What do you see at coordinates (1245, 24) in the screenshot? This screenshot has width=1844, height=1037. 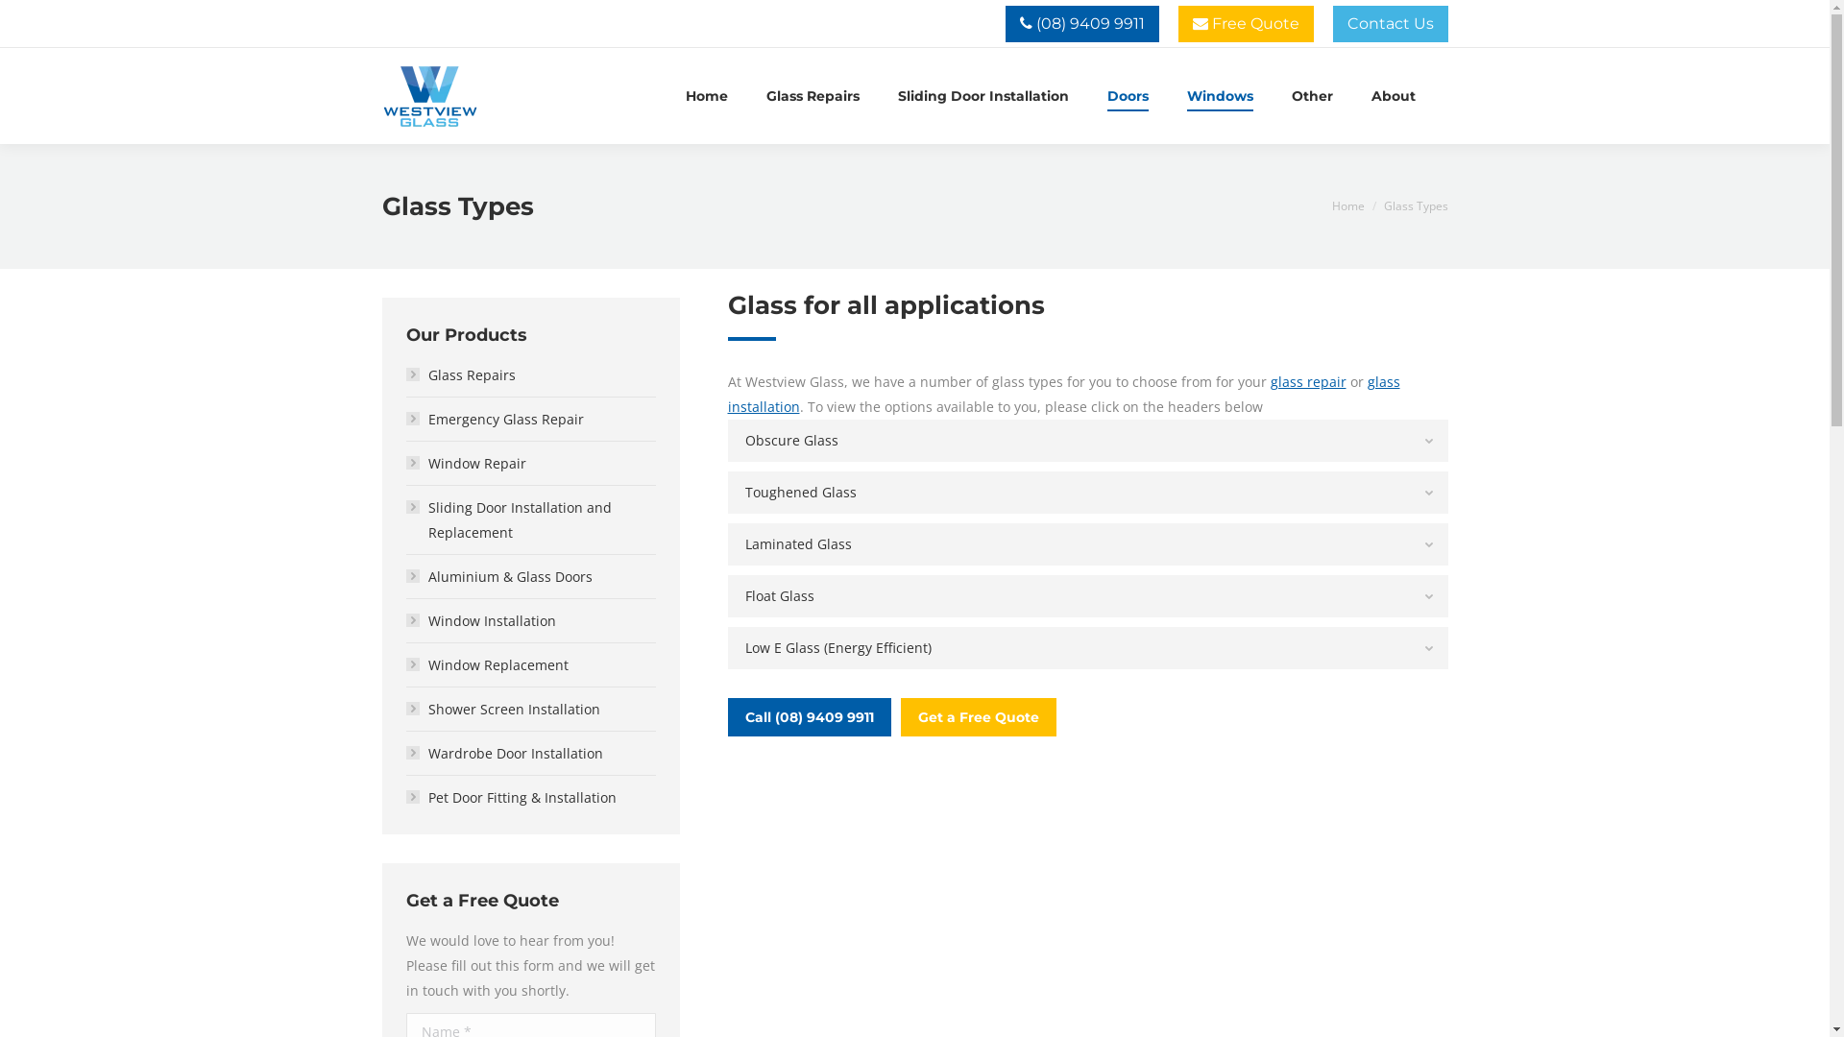 I see ` Free Quote` at bounding box center [1245, 24].